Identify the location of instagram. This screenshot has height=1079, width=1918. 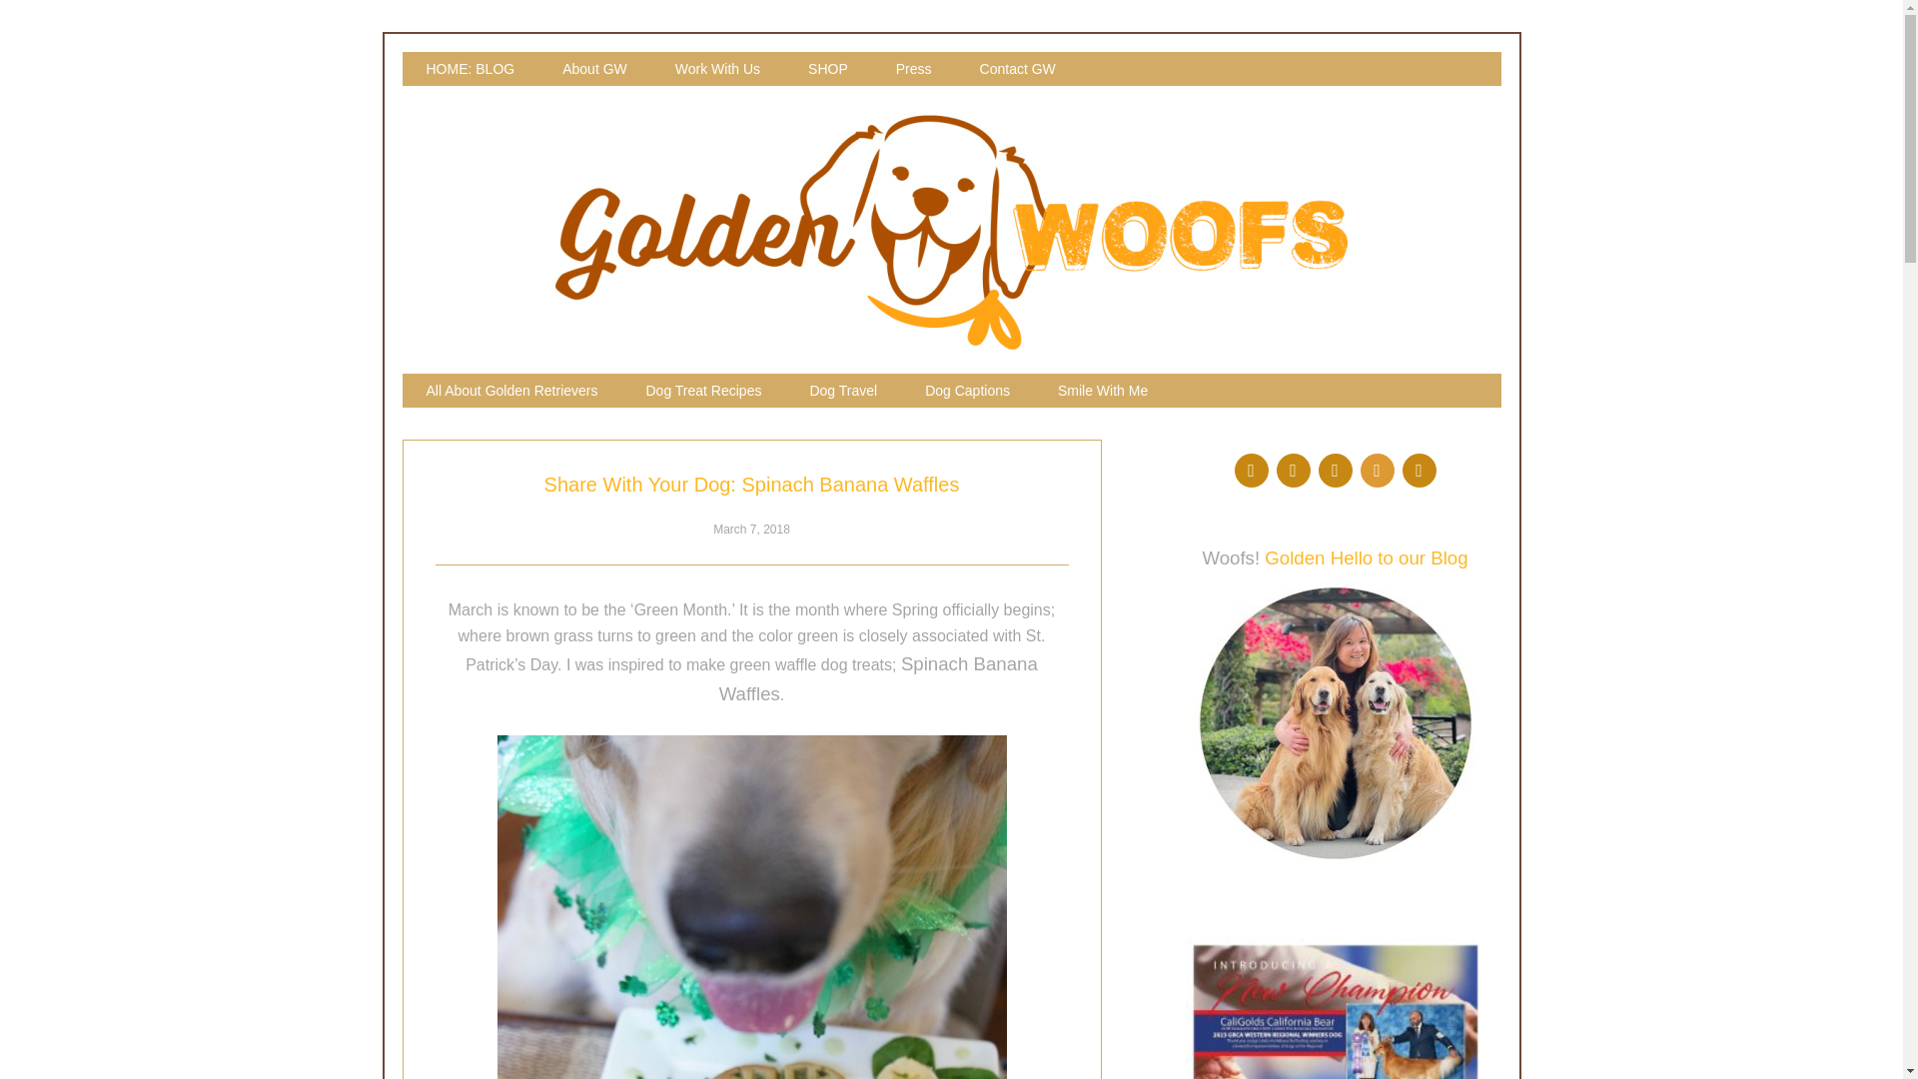
(1293, 470).